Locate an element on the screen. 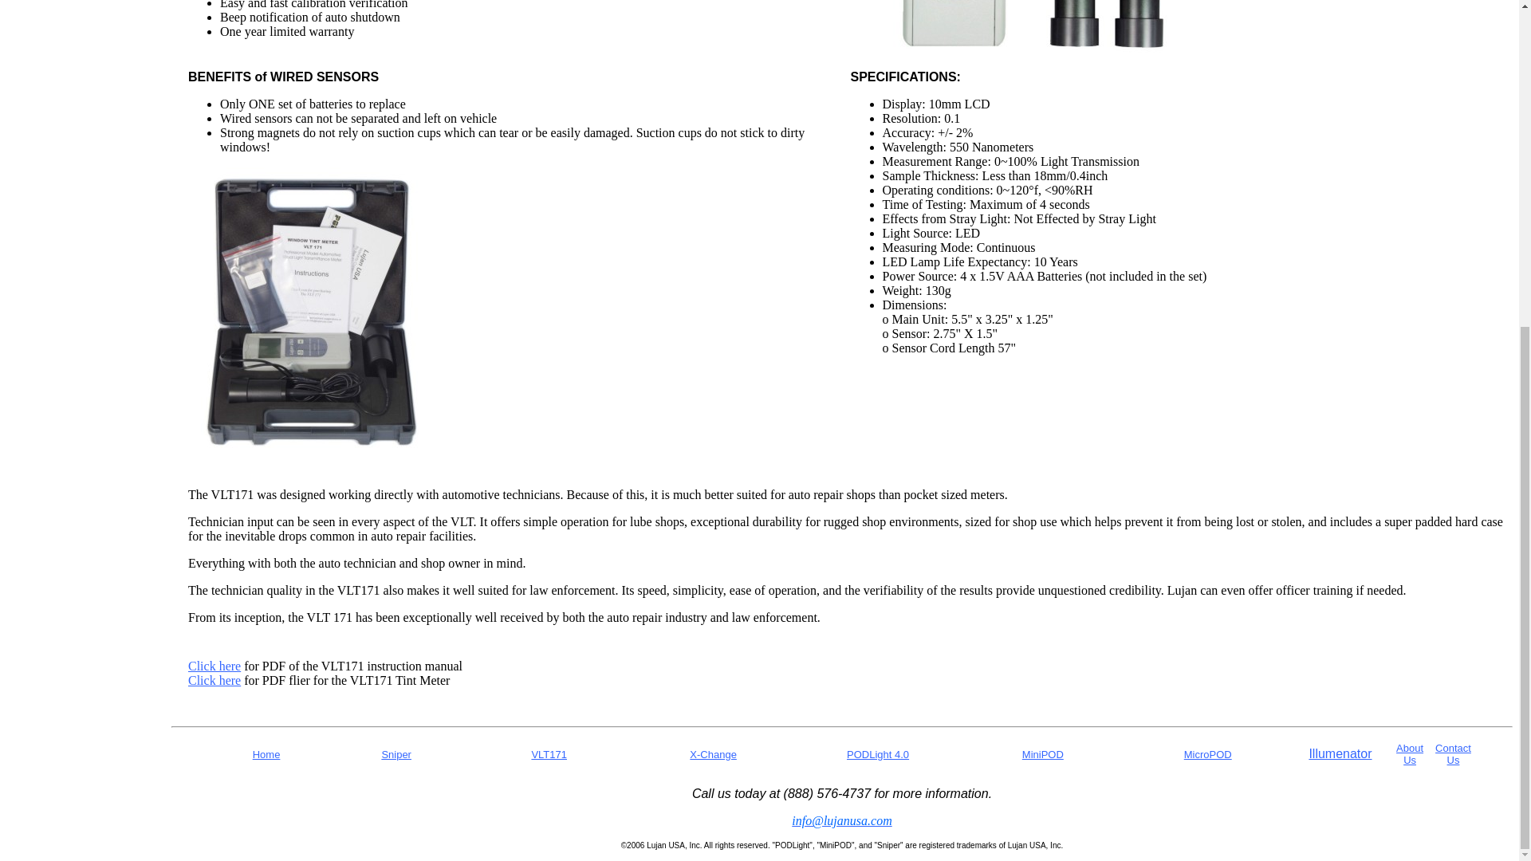  Click here is located at coordinates (214, 666).